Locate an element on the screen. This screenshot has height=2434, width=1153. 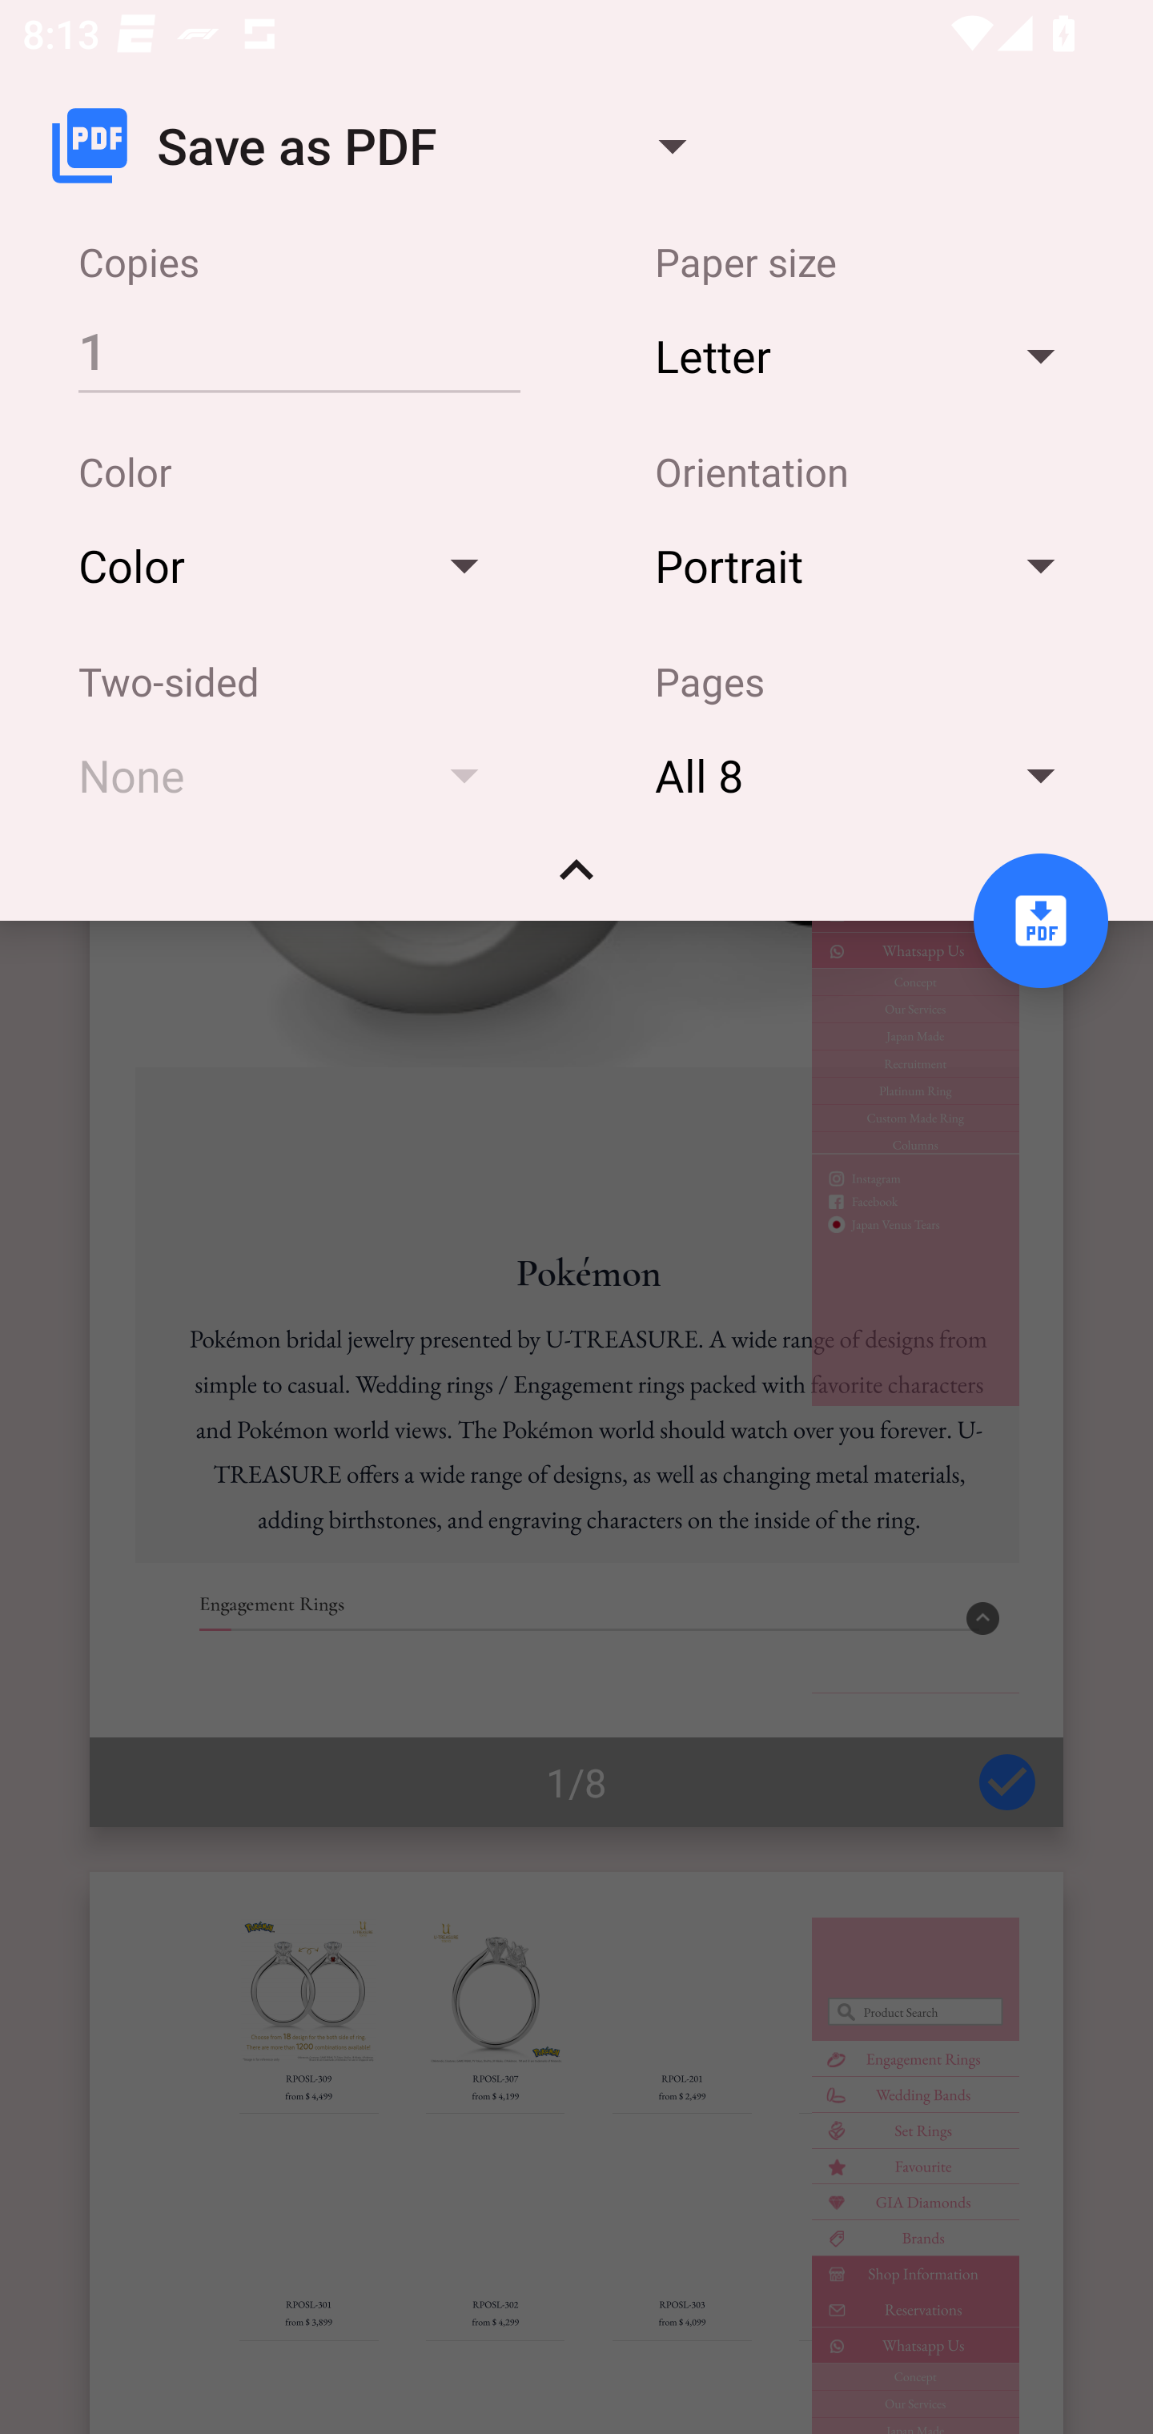
All 8 is located at coordinates (870, 775).